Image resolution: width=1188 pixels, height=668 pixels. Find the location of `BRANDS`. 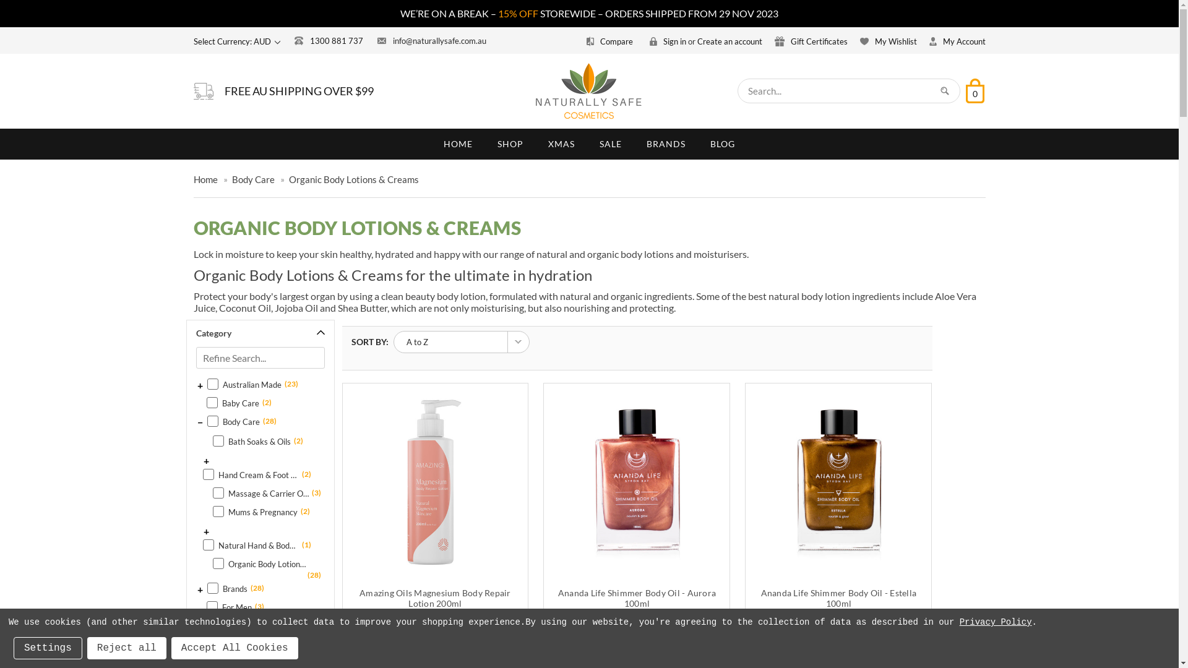

BRANDS is located at coordinates (666, 144).